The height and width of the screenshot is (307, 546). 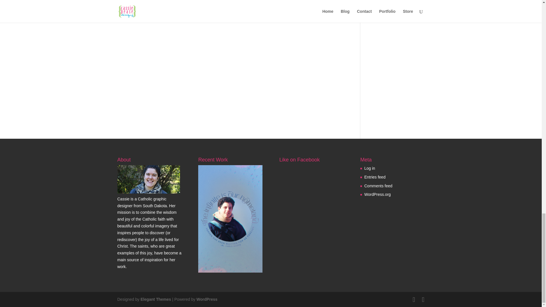 What do you see at coordinates (155, 299) in the screenshot?
I see `Premium WordPress Themes` at bounding box center [155, 299].